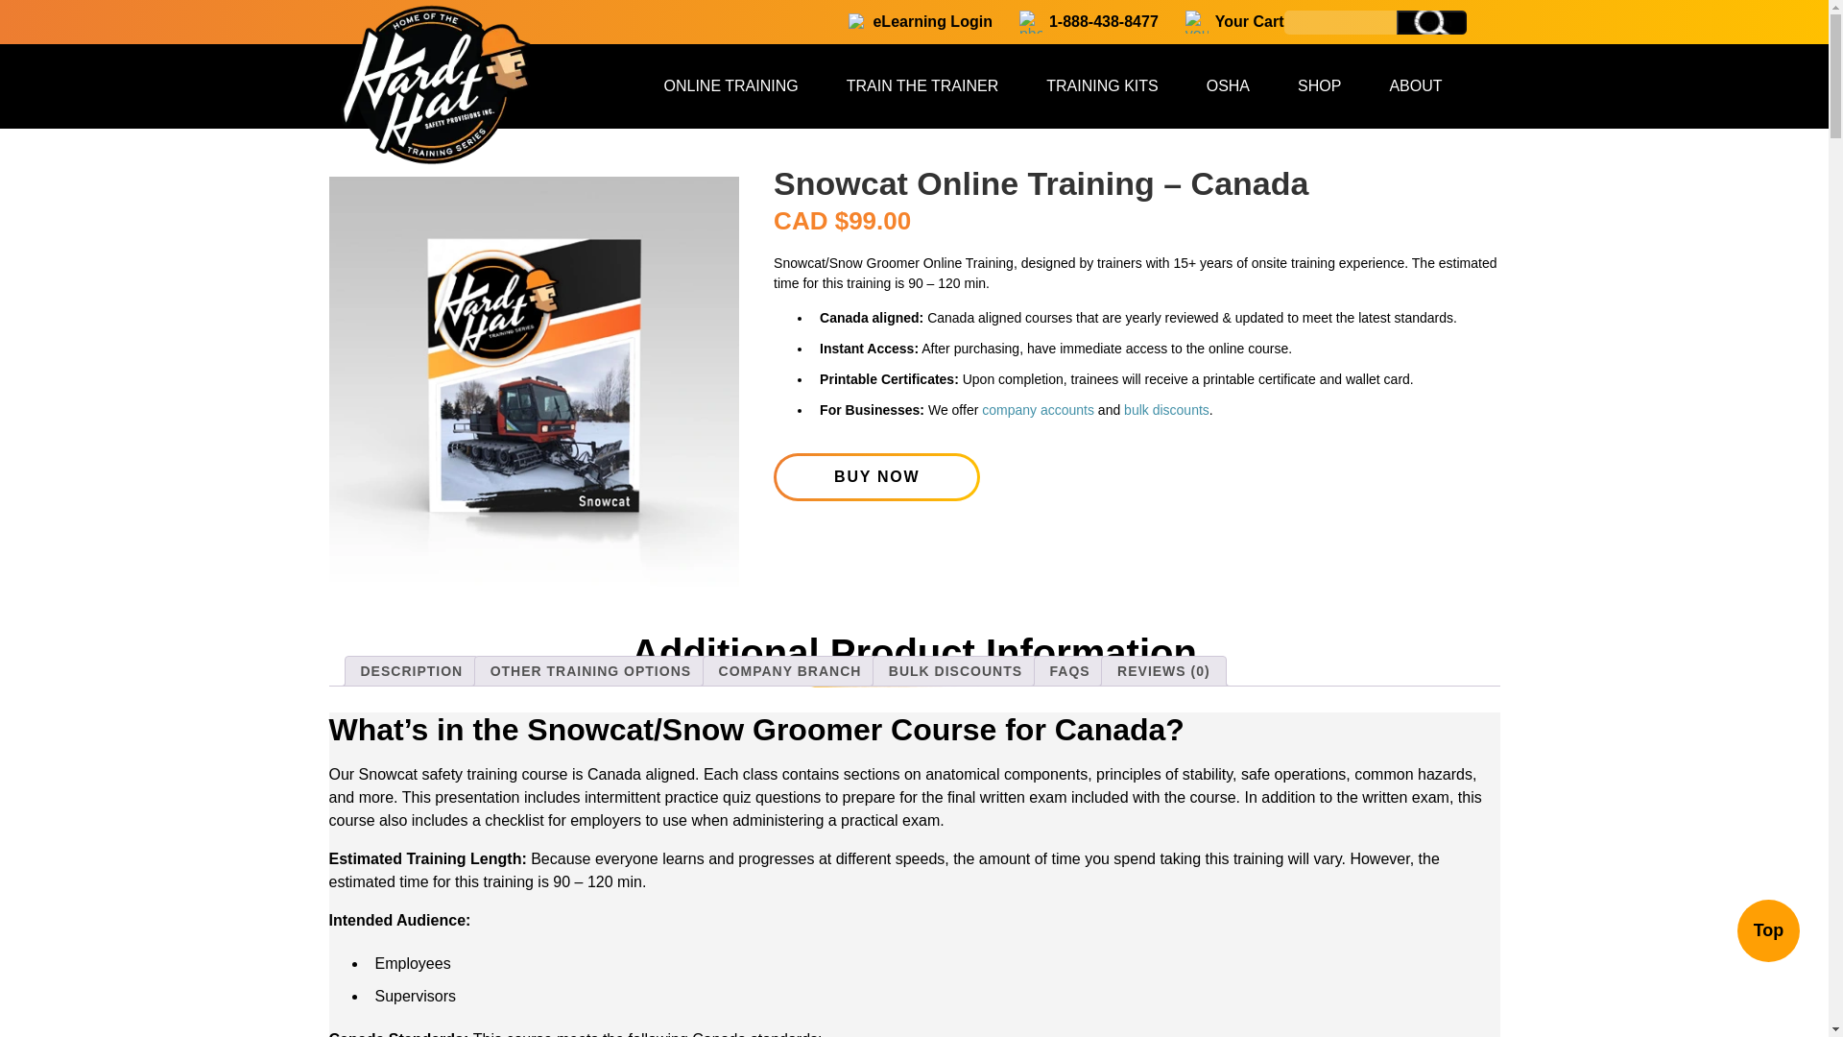  Describe the element at coordinates (1768, 931) in the screenshot. I see `Scroll to the top` at that location.